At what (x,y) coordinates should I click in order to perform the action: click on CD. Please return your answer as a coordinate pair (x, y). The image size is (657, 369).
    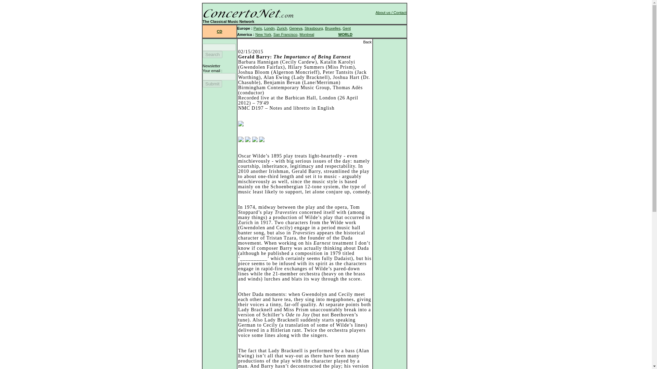
    Looking at the image, I should click on (220, 31).